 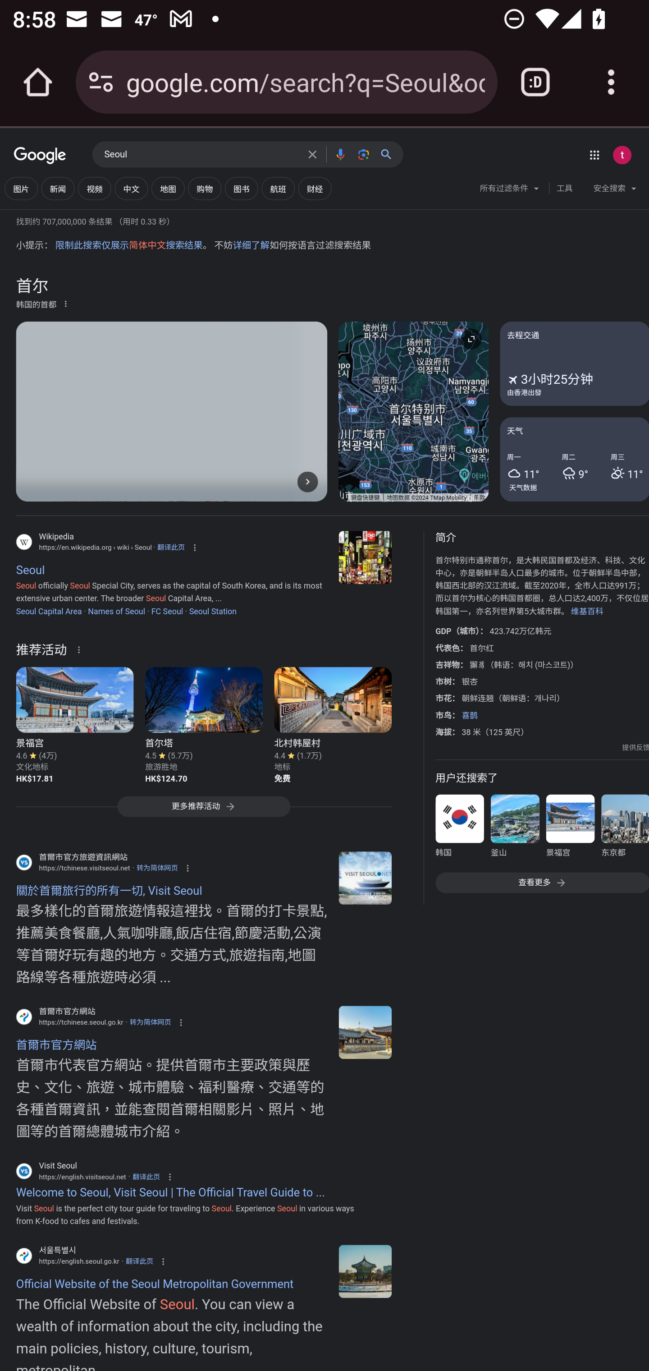 I want to click on 添加“中文” 中文, so click(x=131, y=189).